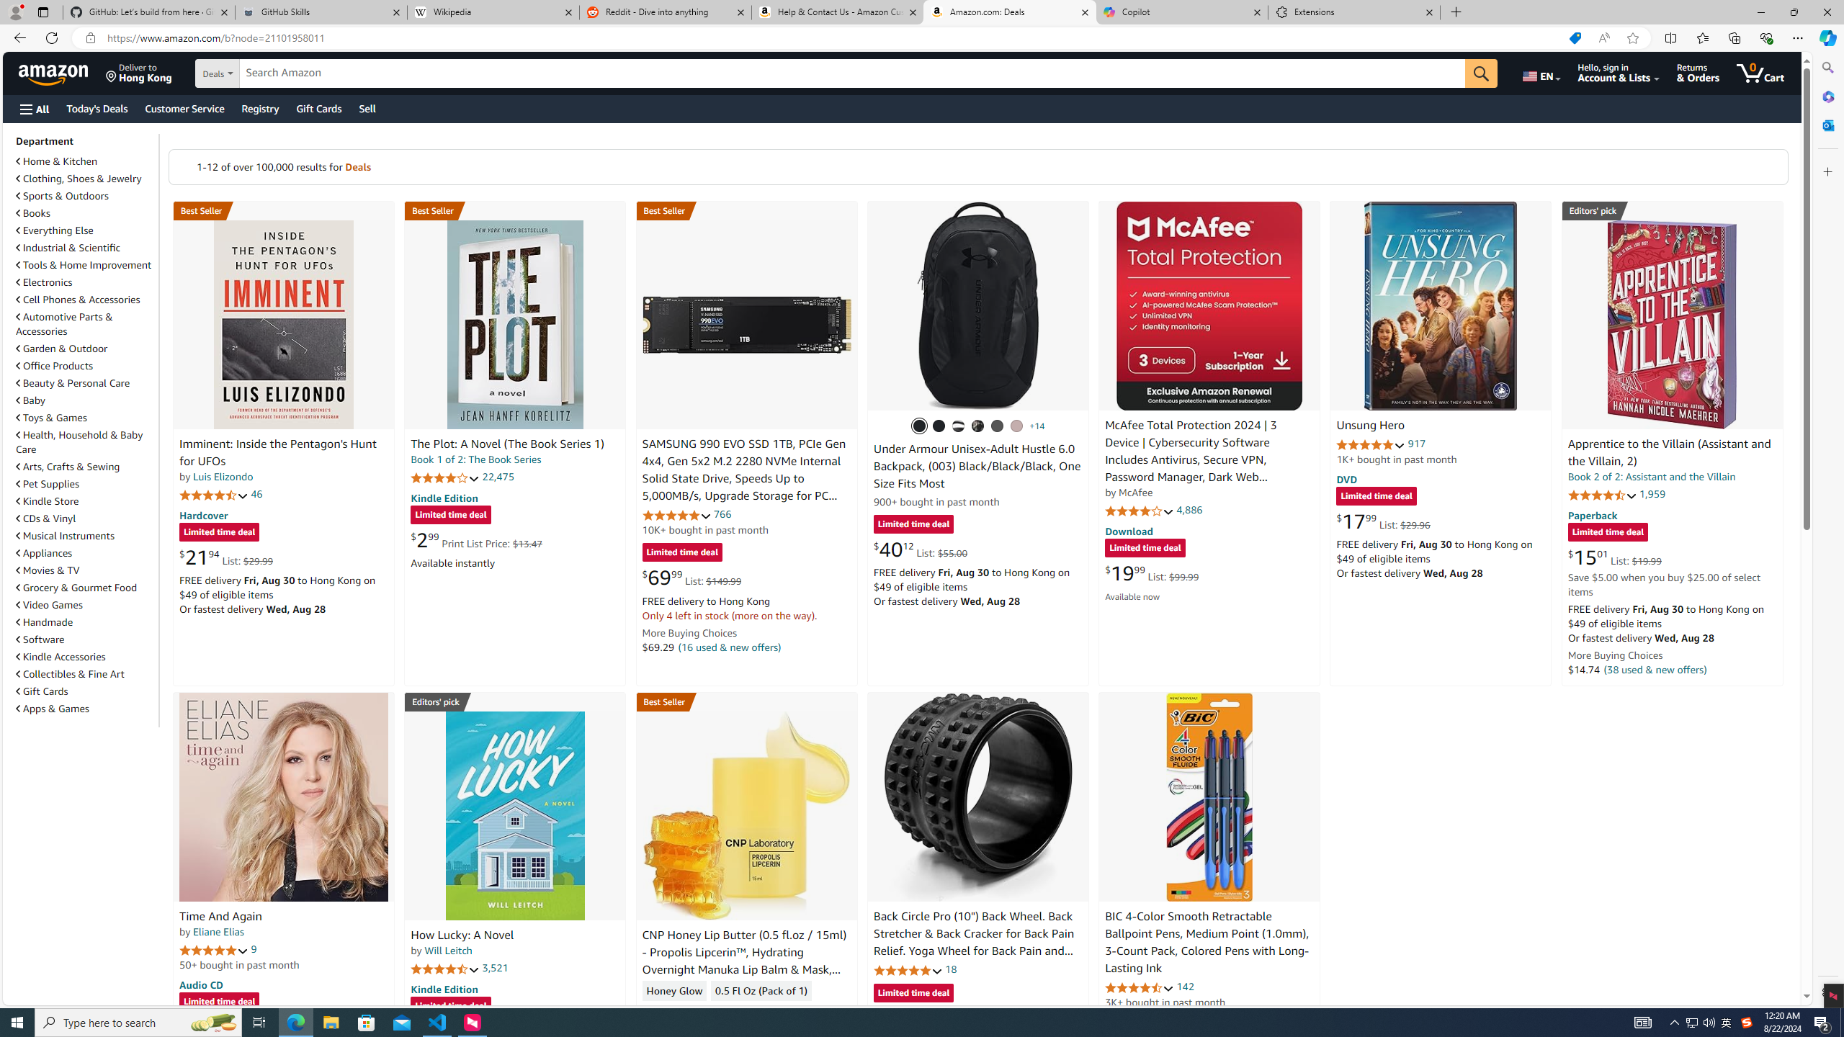 This screenshot has width=1844, height=1037. Describe the element at coordinates (218, 932) in the screenshot. I see `Eliane Elias` at that location.